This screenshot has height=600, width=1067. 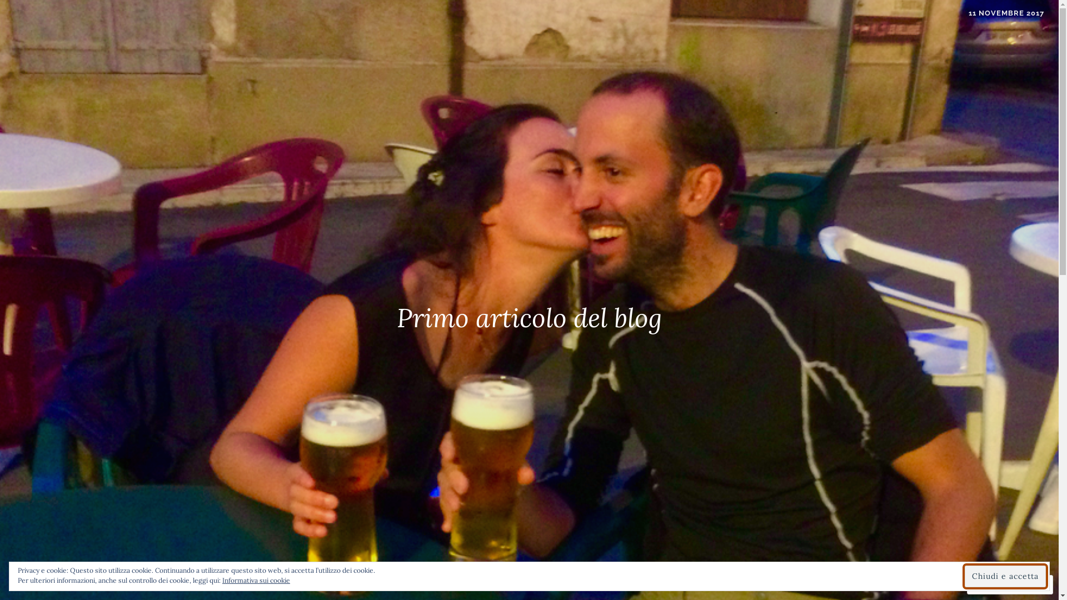 What do you see at coordinates (256, 580) in the screenshot?
I see `Informativa sui cookie` at bounding box center [256, 580].